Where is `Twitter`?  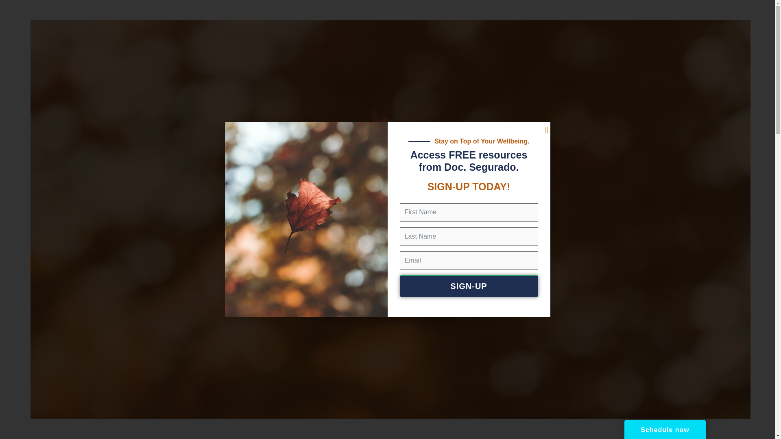 Twitter is located at coordinates (8, 191).